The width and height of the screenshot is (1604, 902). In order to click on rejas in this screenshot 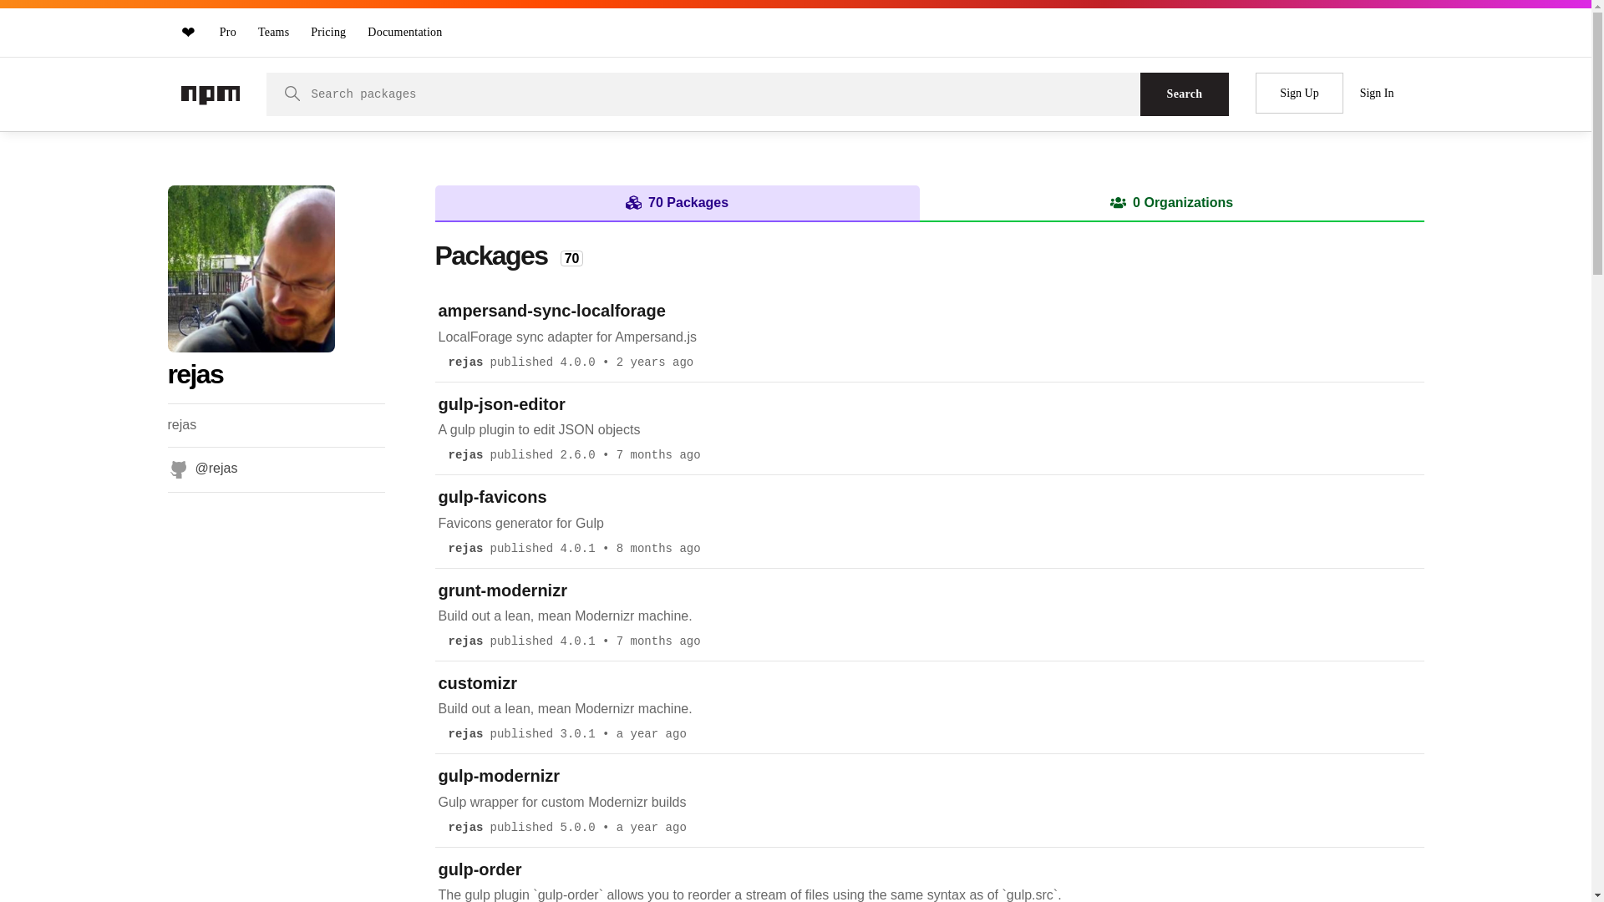, I will do `click(464, 455)`.